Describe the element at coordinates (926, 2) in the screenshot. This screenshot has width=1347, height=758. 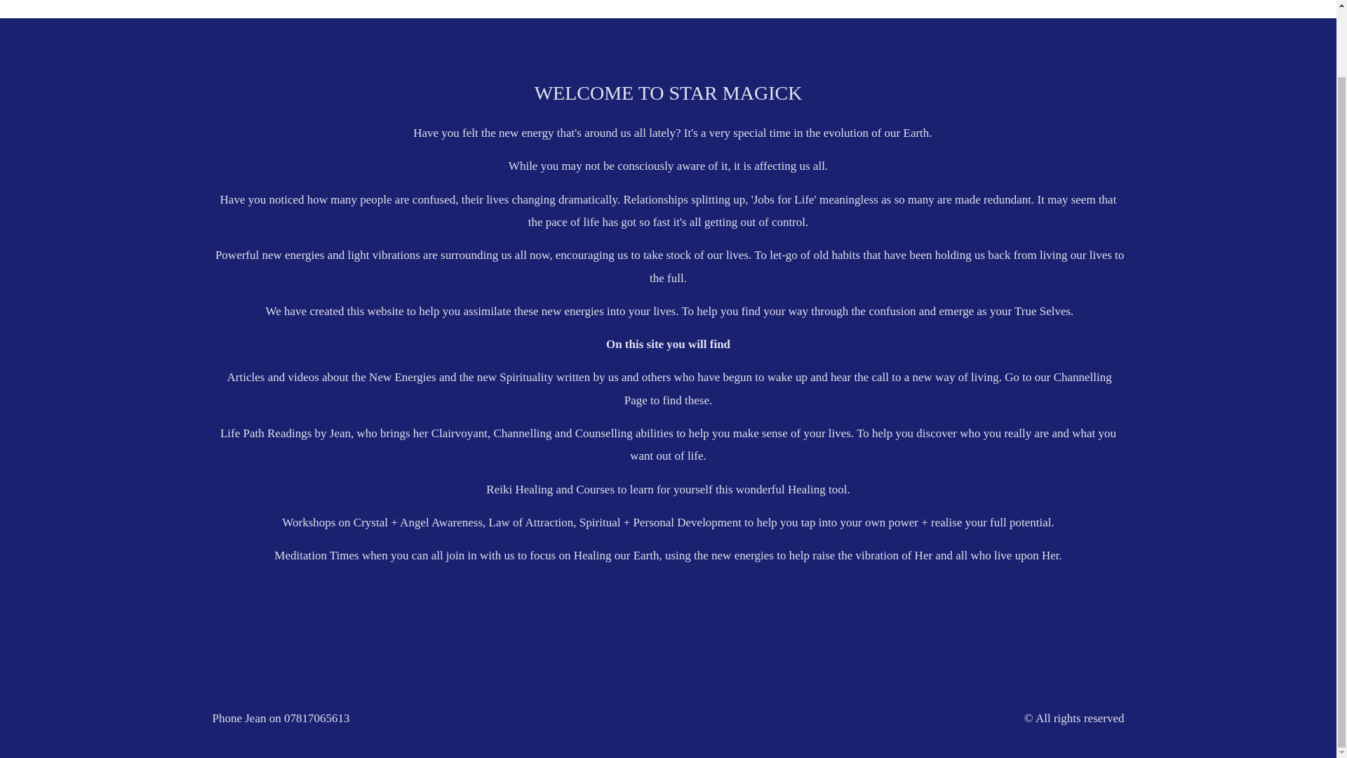
I see `Jean Clairvoyant` at that location.